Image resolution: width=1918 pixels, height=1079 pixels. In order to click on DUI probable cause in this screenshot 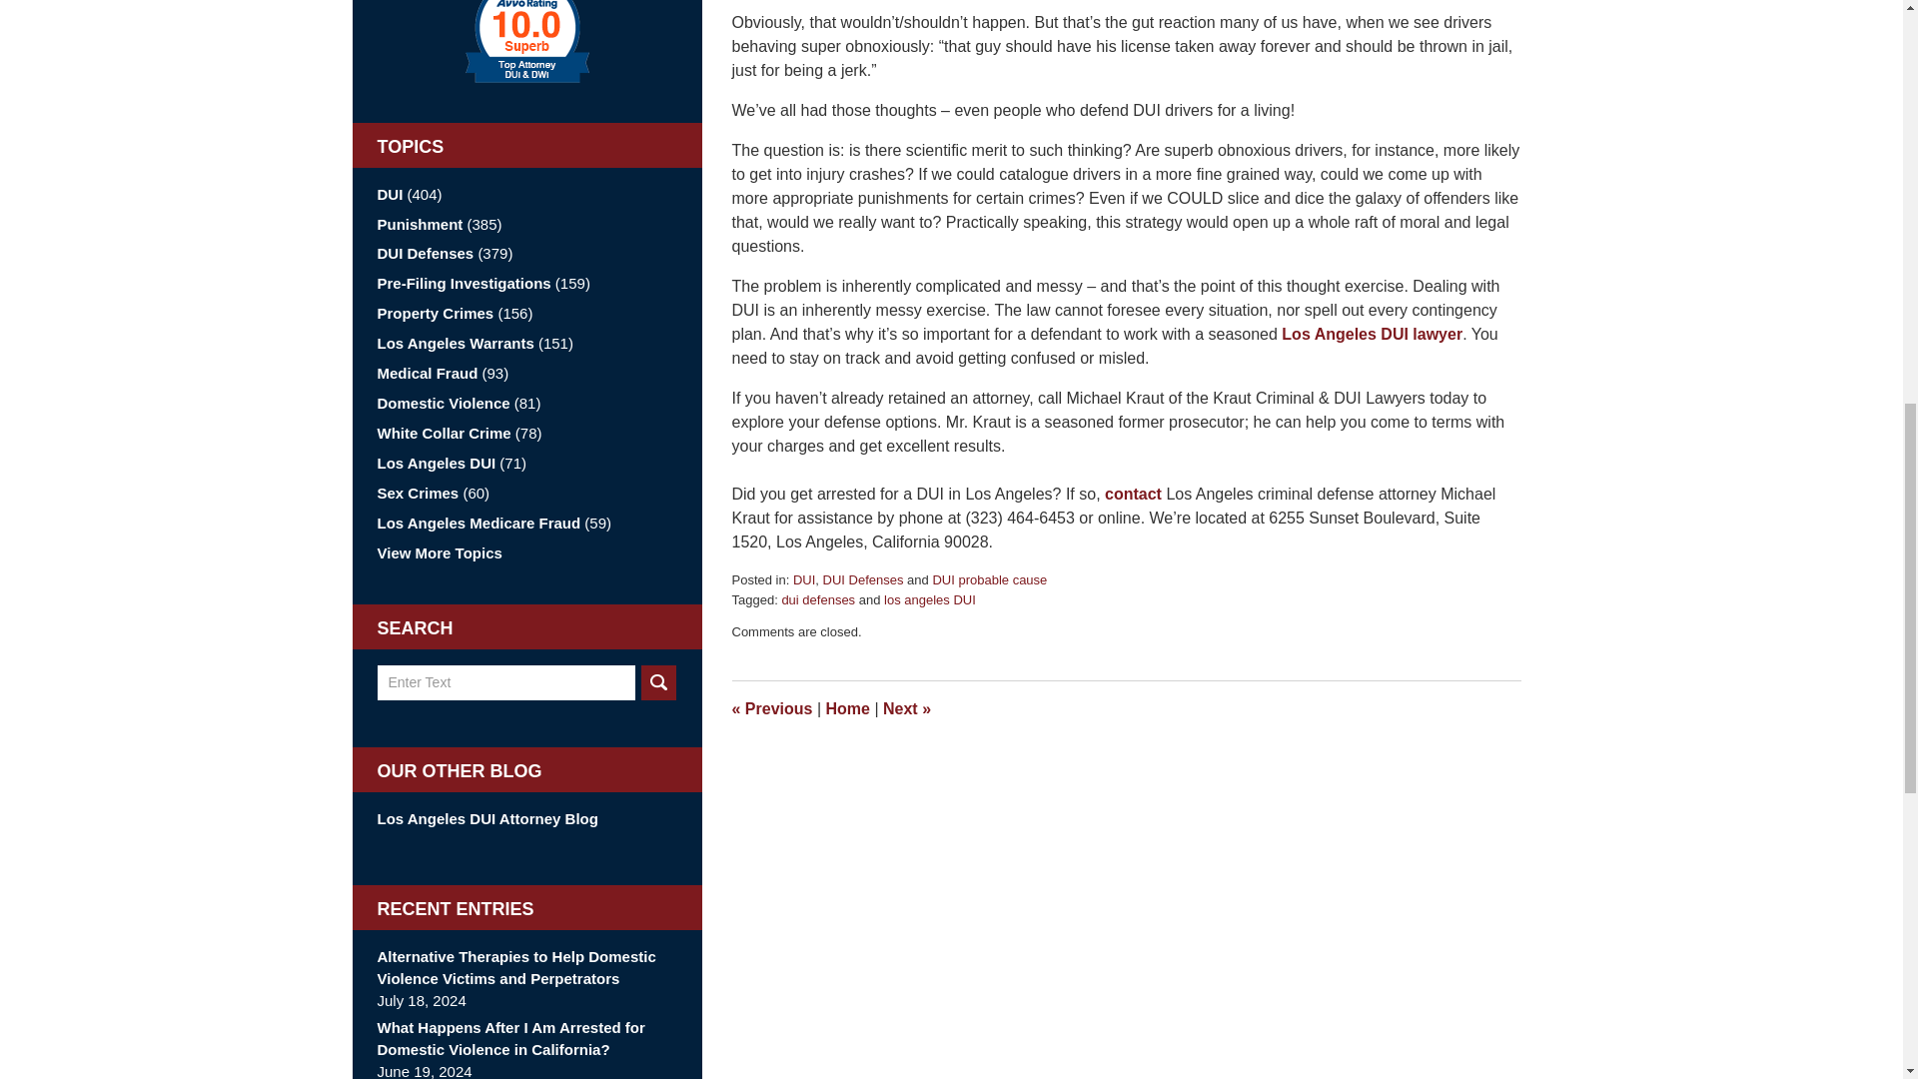, I will do `click(989, 579)`.